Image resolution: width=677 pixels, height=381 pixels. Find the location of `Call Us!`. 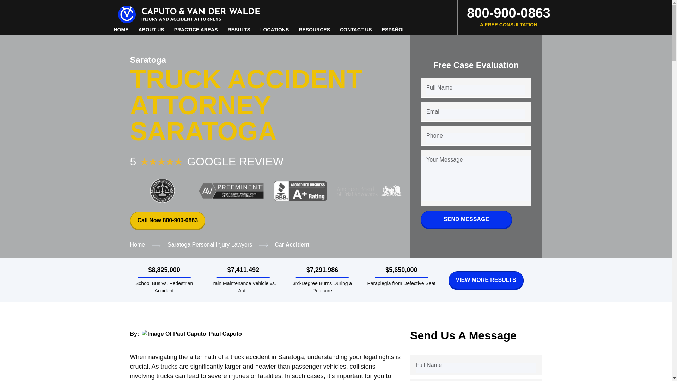

Call Us! is located at coordinates (508, 17).